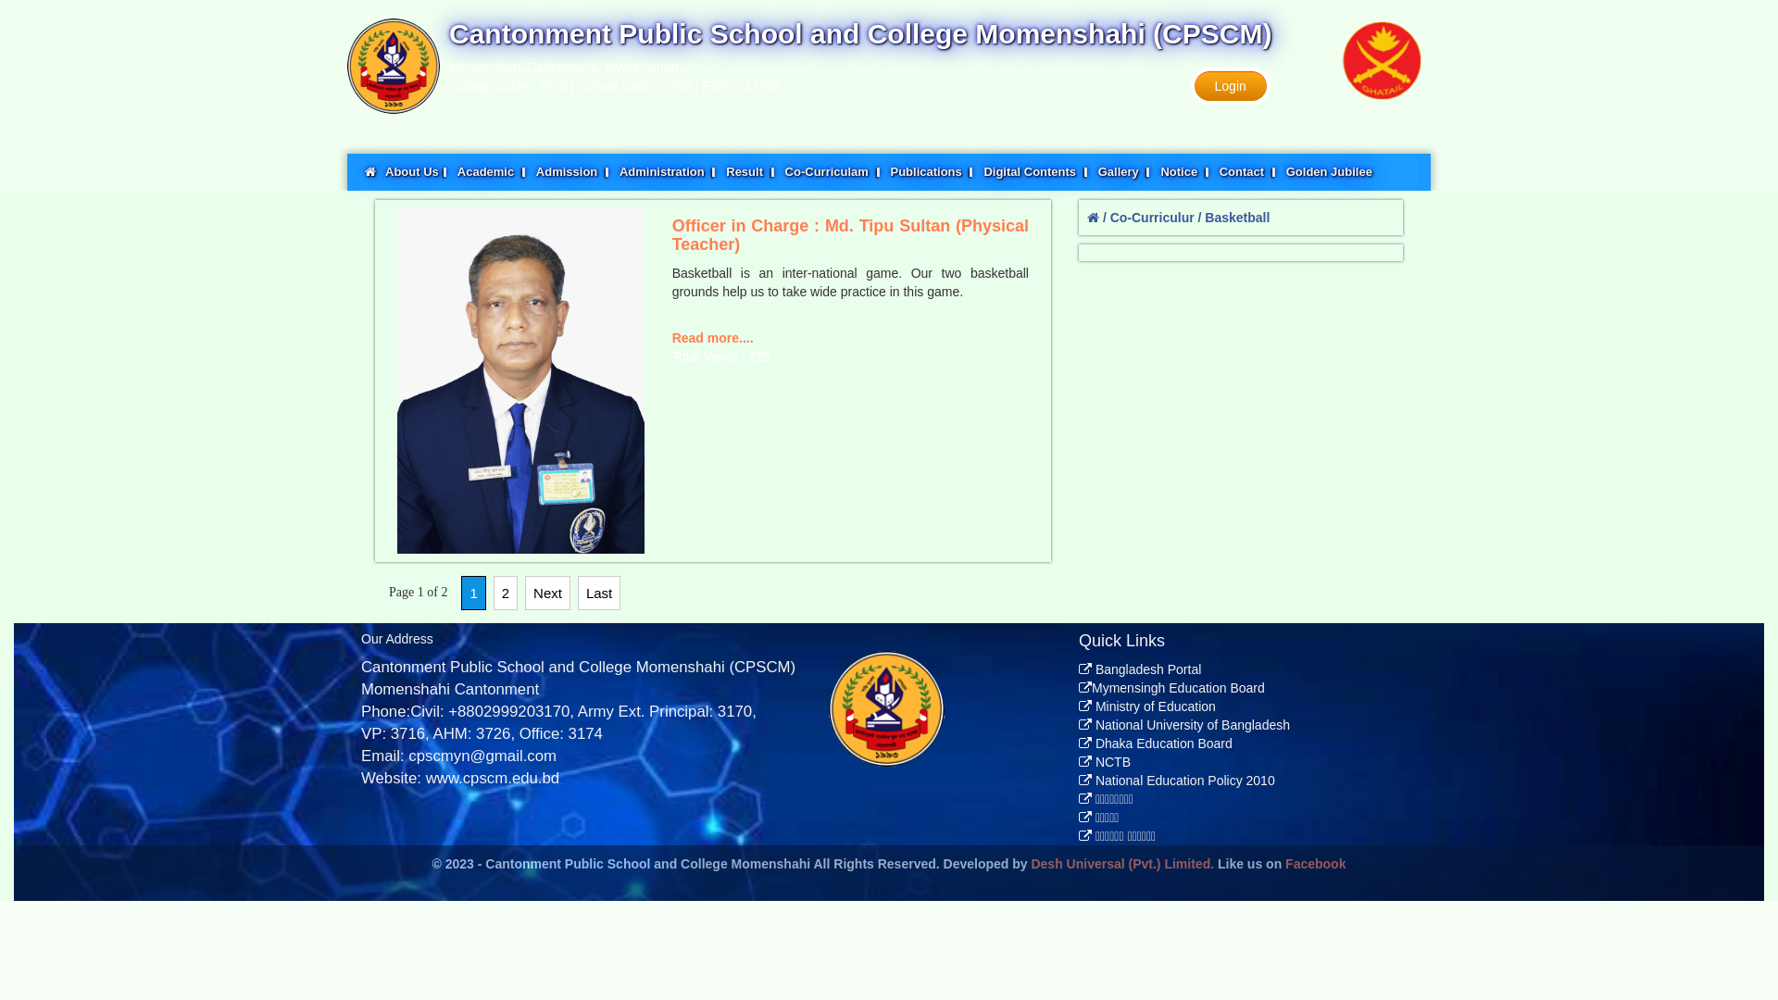 The image size is (1778, 1000). What do you see at coordinates (1140, 669) in the screenshot?
I see `Bangladesh Portal` at bounding box center [1140, 669].